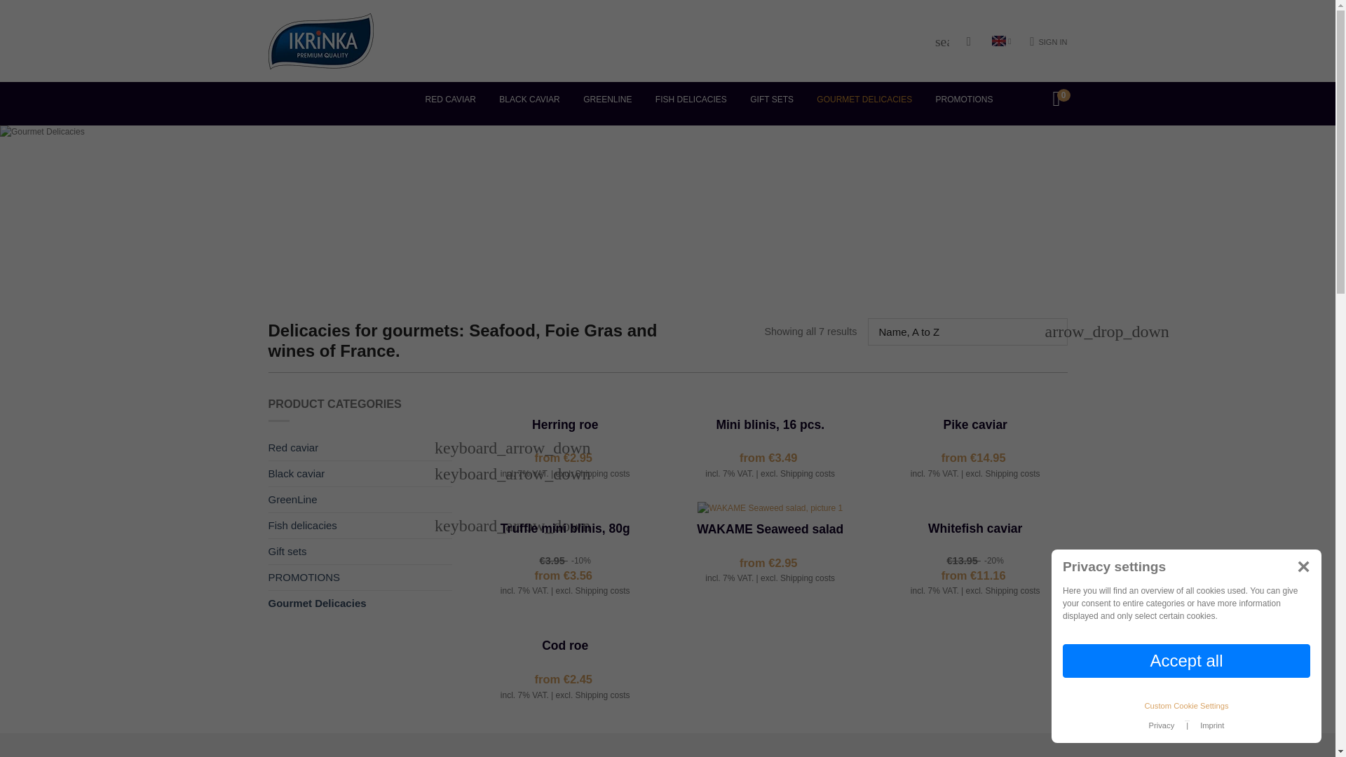 The height and width of the screenshot is (757, 1346). Describe the element at coordinates (348, 474) in the screenshot. I see `Black caviar` at that location.